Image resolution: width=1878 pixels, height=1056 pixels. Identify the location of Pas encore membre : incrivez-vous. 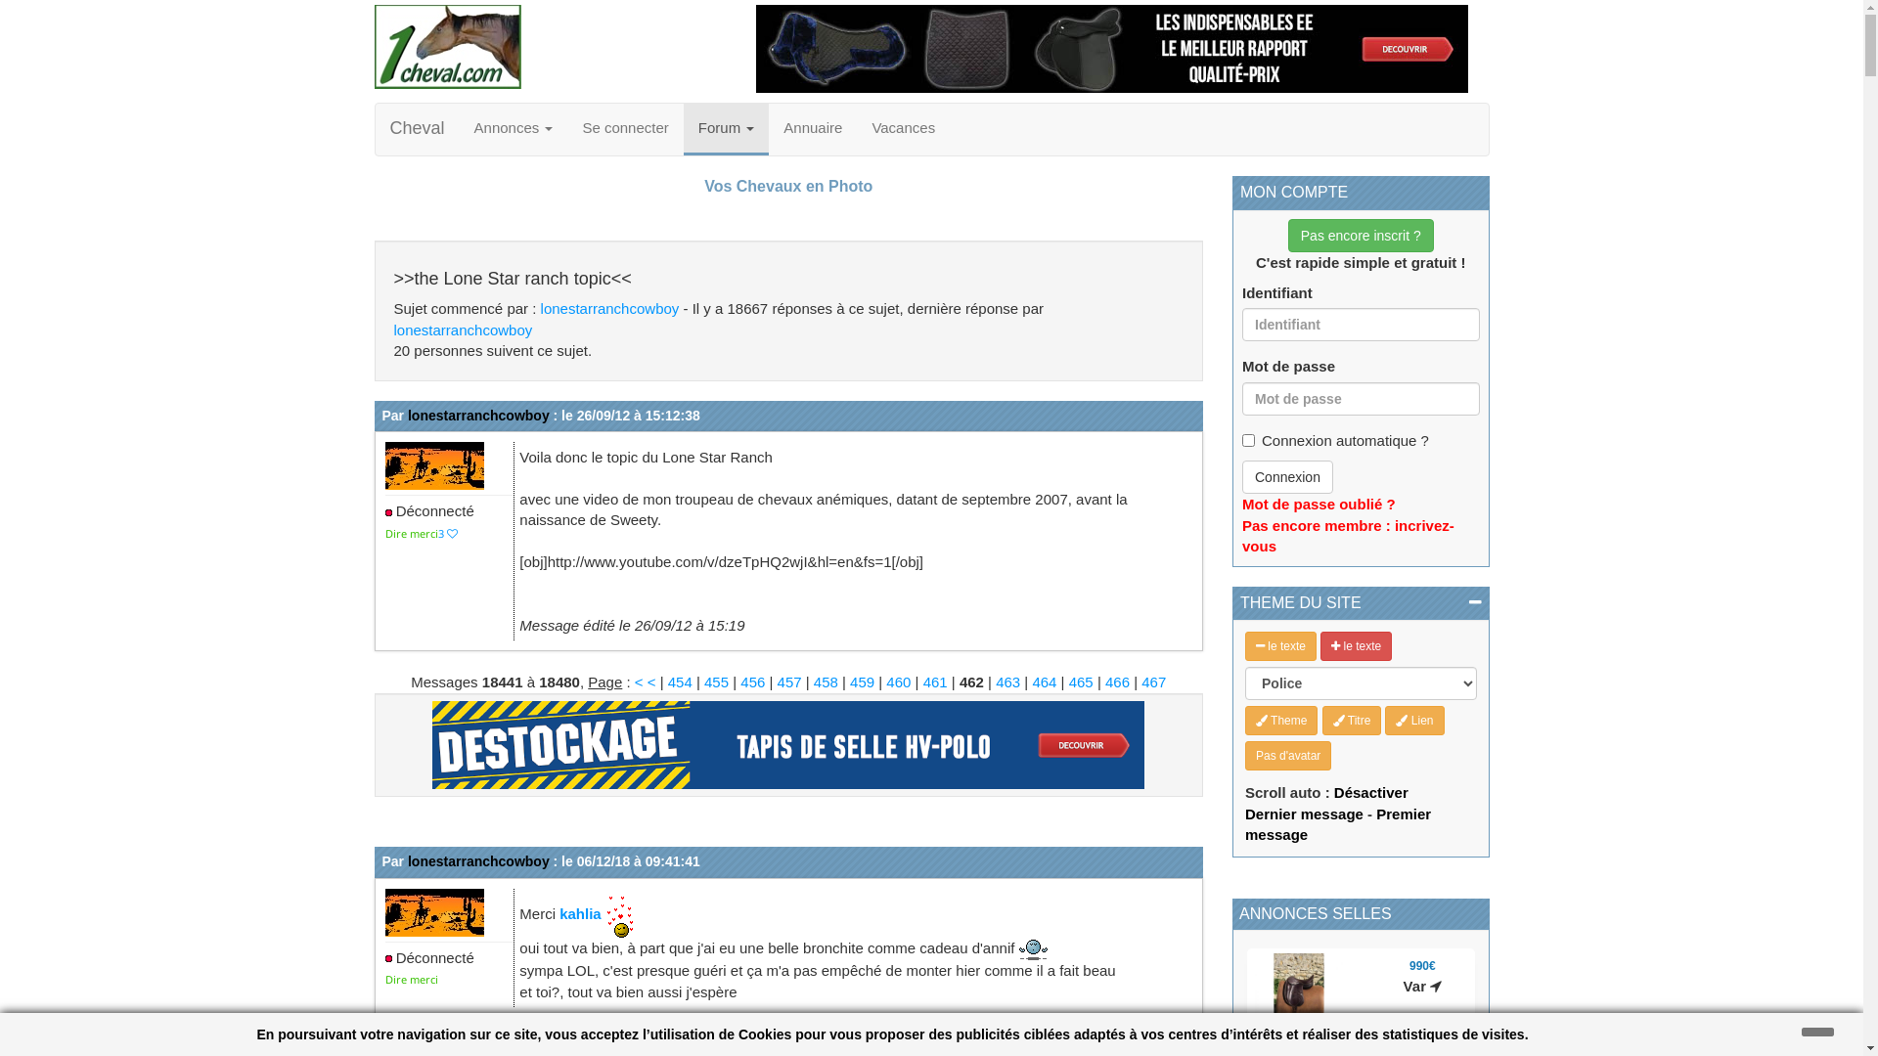
(1348, 536).